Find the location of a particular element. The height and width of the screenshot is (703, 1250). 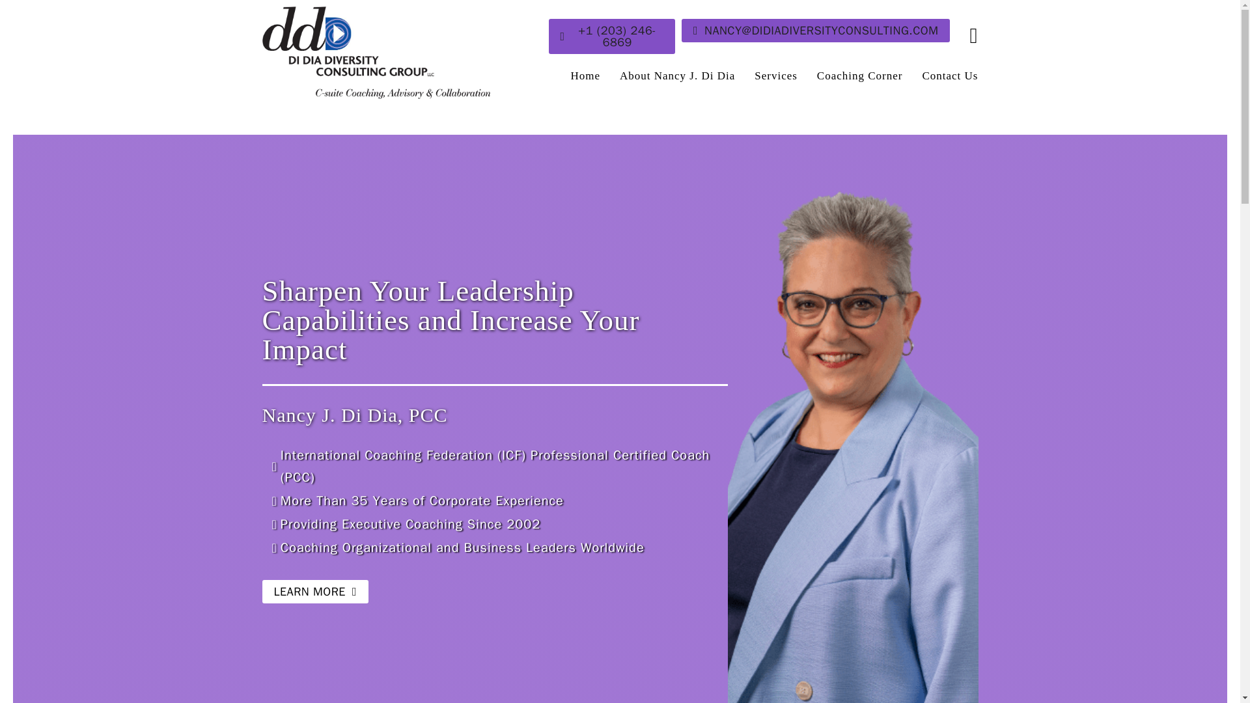

Contact Us is located at coordinates (949, 76).